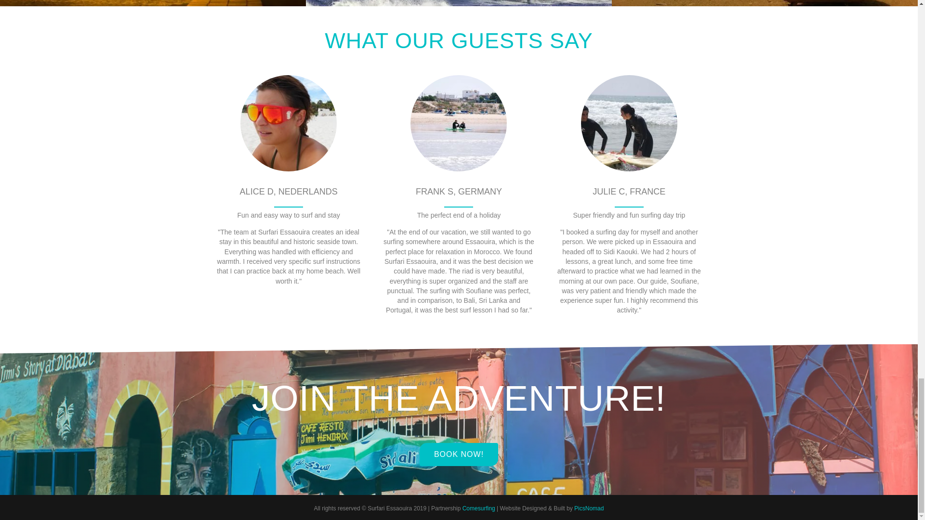 The height and width of the screenshot is (520, 925). I want to click on Surfari Essaouira Morocco, so click(629, 123).